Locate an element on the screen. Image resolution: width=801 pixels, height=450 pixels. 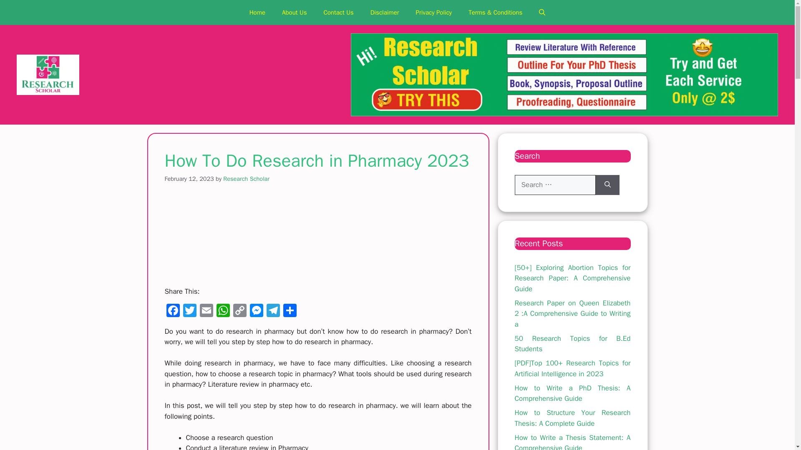
Twitter is located at coordinates (189, 312).